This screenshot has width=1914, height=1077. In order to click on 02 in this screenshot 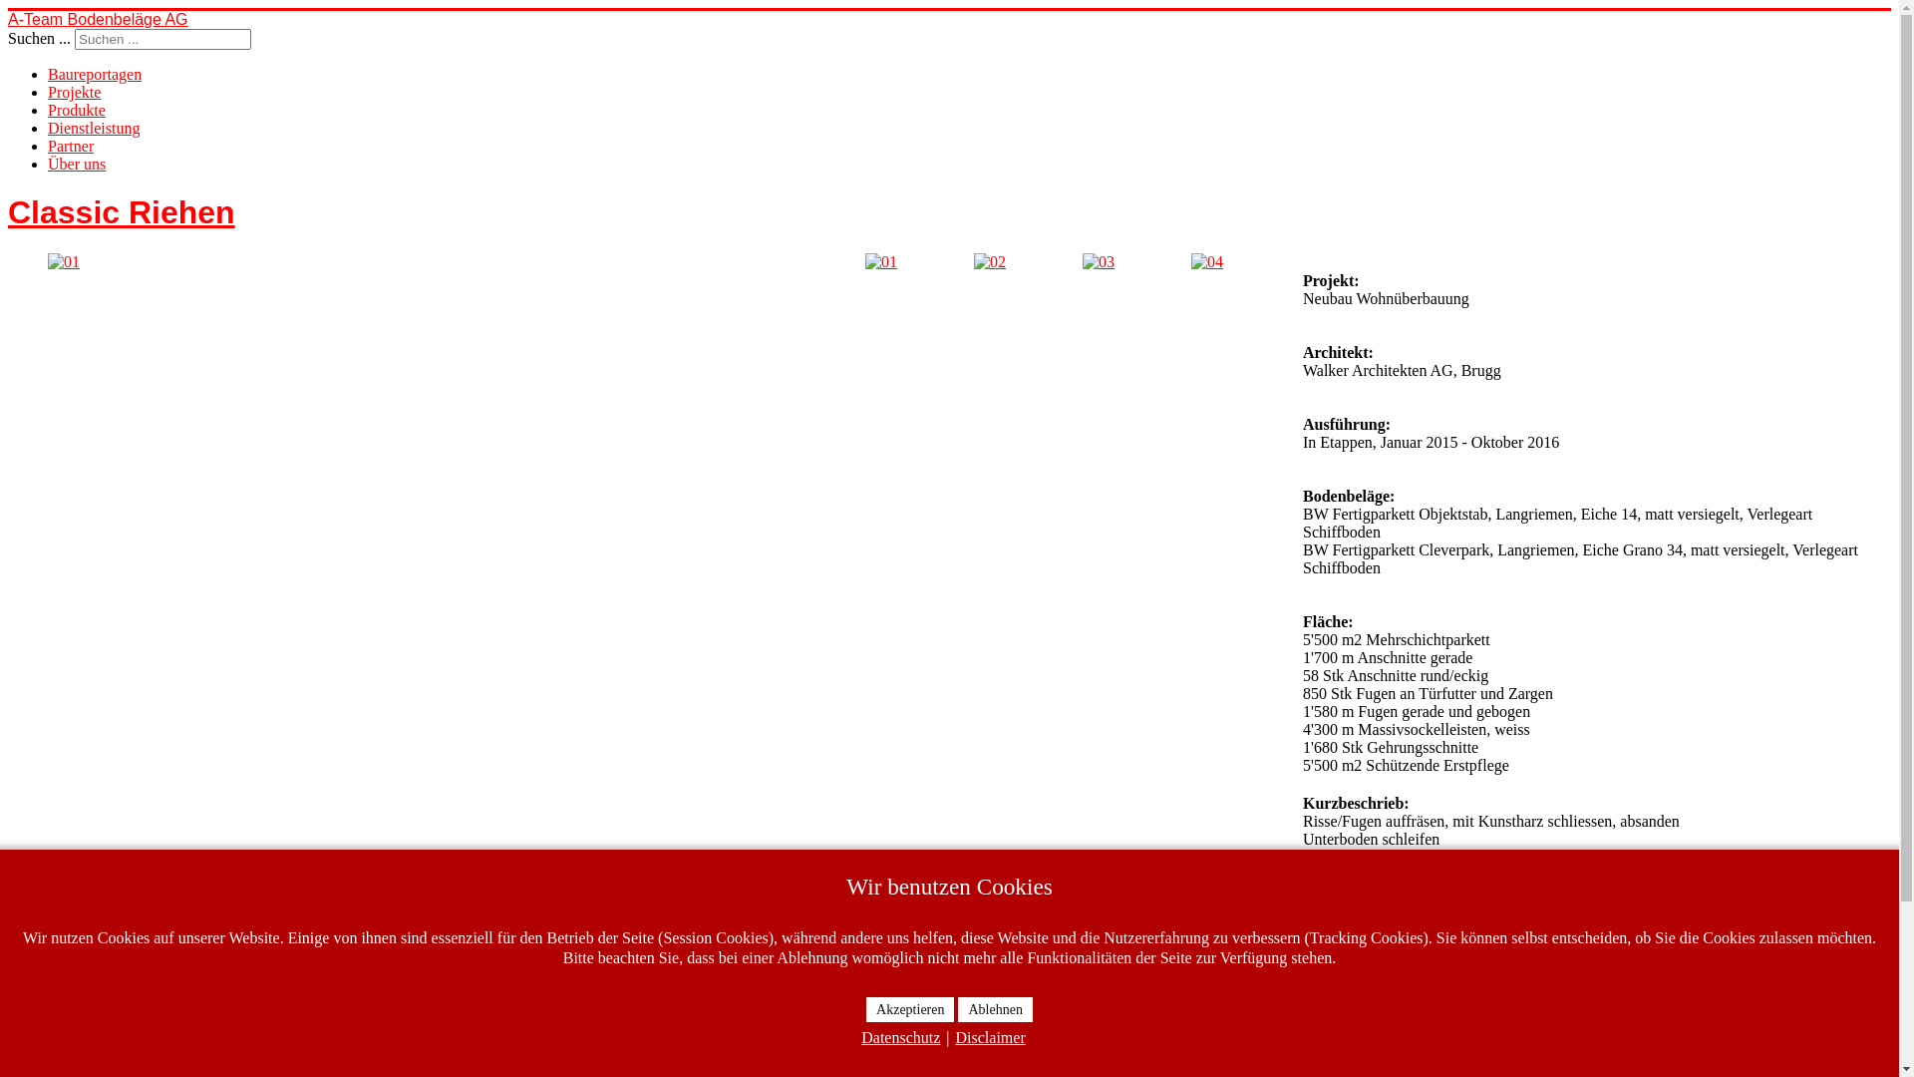, I will do `click(990, 262)`.